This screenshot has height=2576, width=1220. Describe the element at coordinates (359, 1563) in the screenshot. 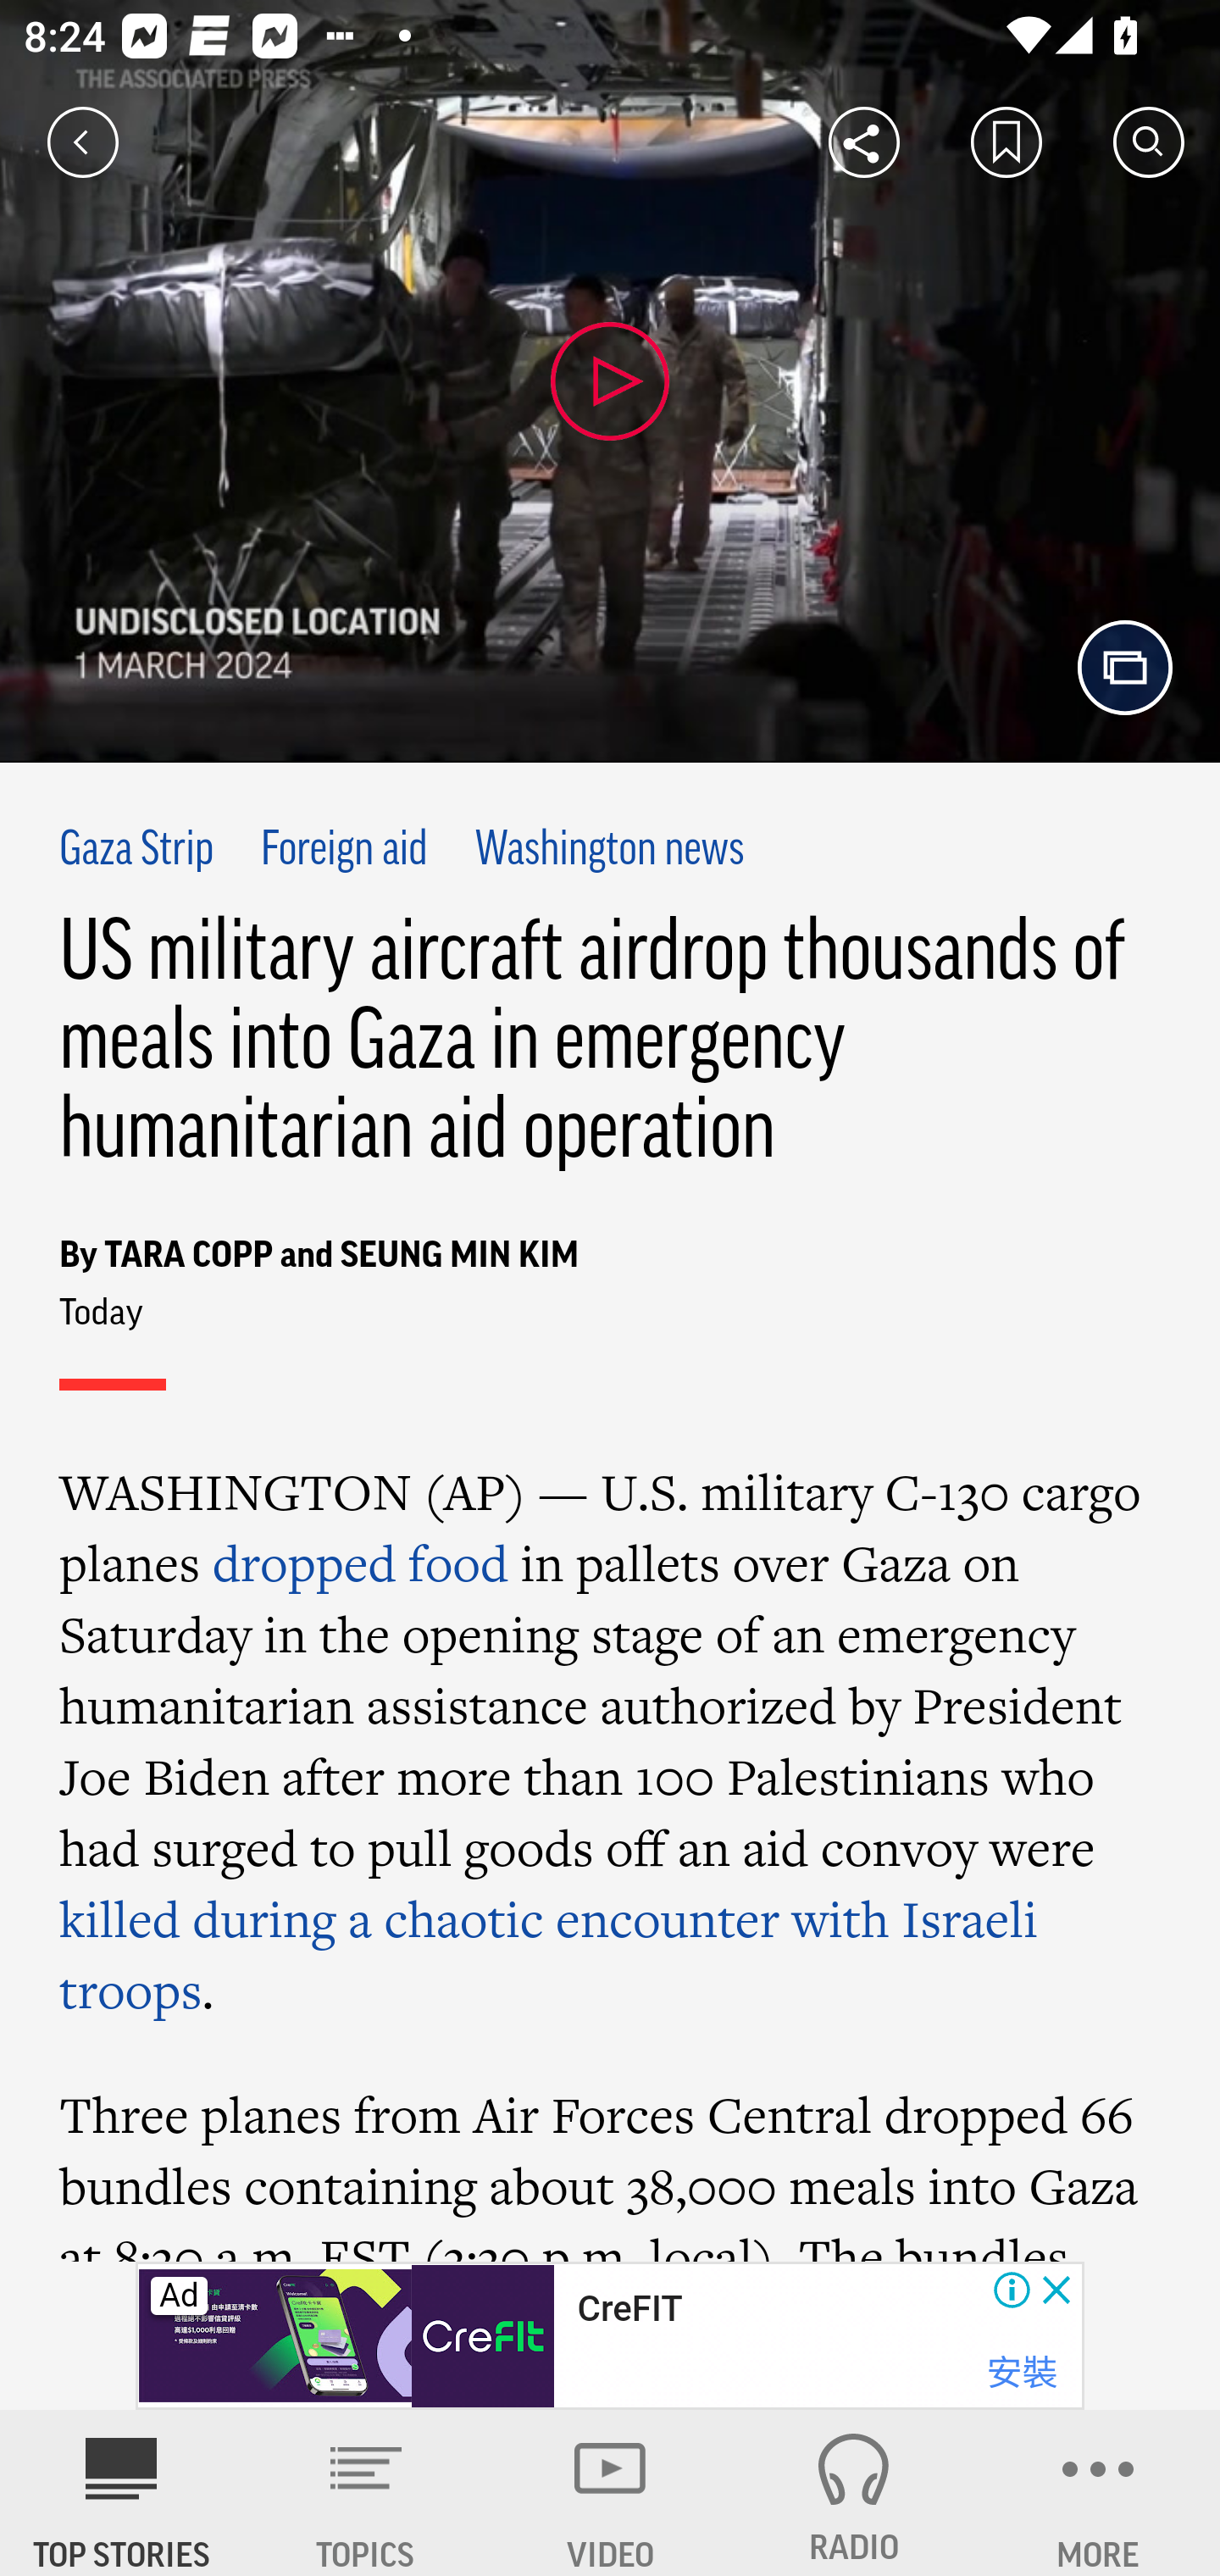

I see `dropped food` at that location.